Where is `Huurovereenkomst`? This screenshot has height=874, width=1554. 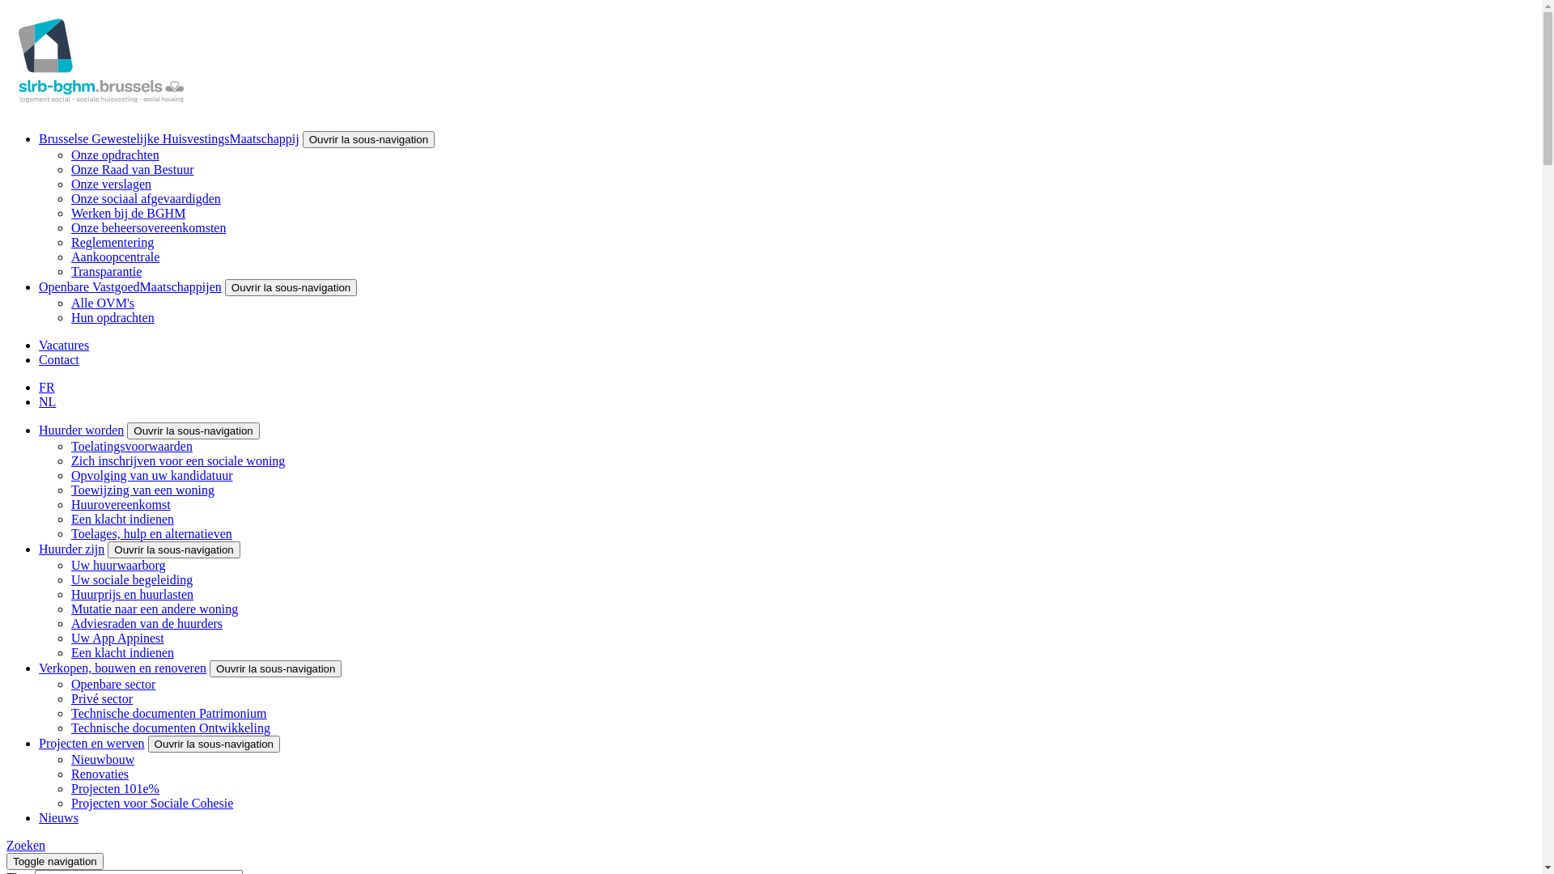 Huurovereenkomst is located at coordinates (121, 505).